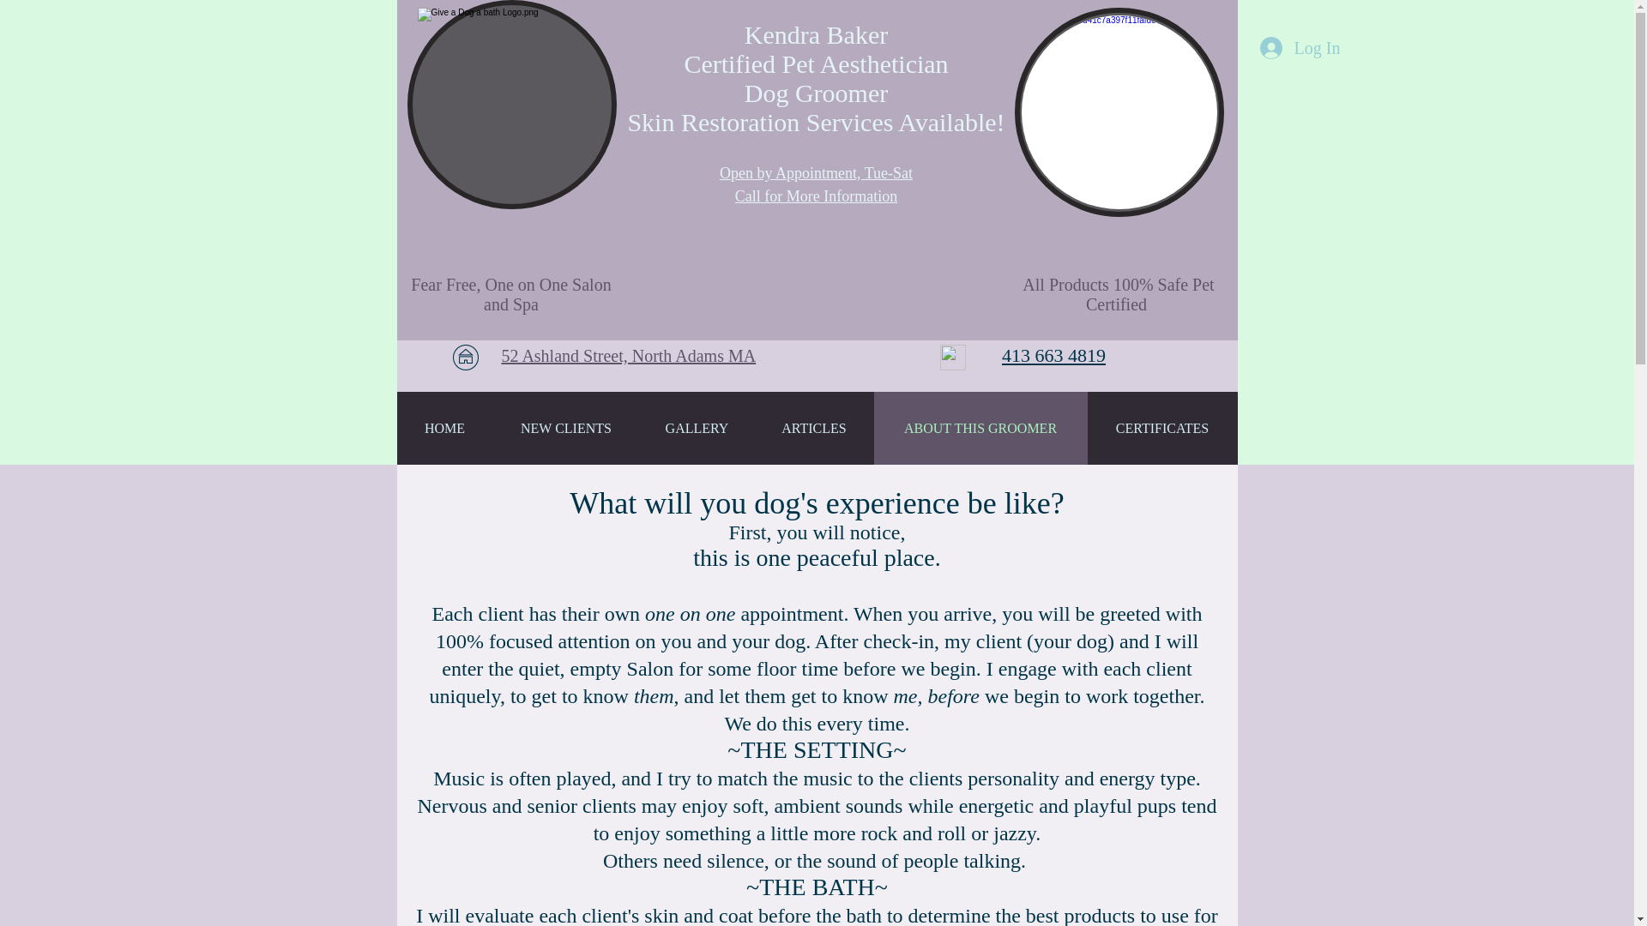  I want to click on CERTIFICATES, so click(1162, 428).